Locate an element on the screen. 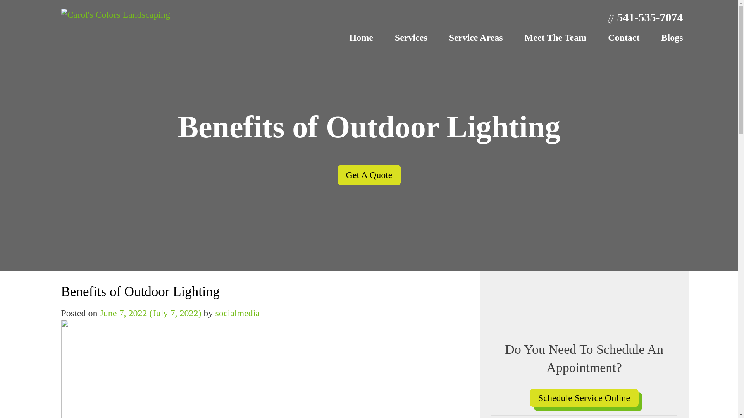 This screenshot has height=418, width=744. Service Areas is located at coordinates (476, 37).